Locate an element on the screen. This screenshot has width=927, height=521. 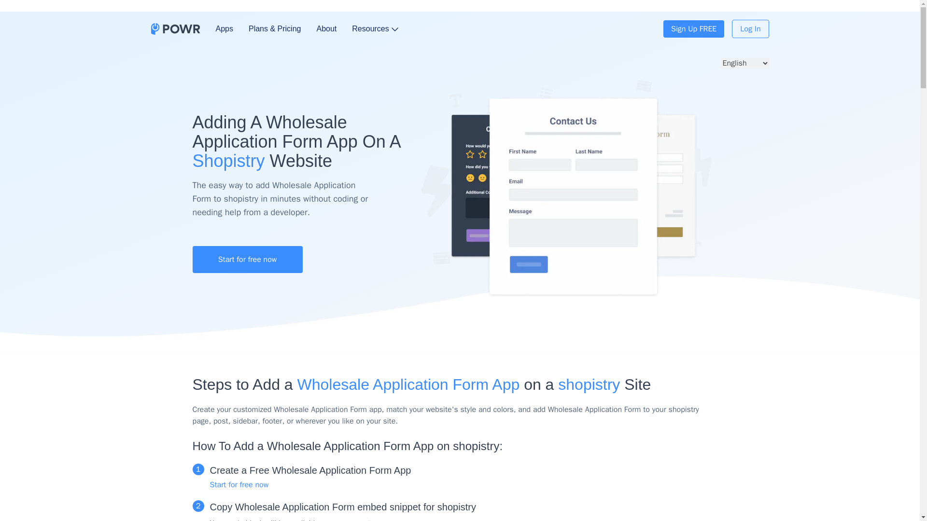
Start for free now is located at coordinates (247, 259).